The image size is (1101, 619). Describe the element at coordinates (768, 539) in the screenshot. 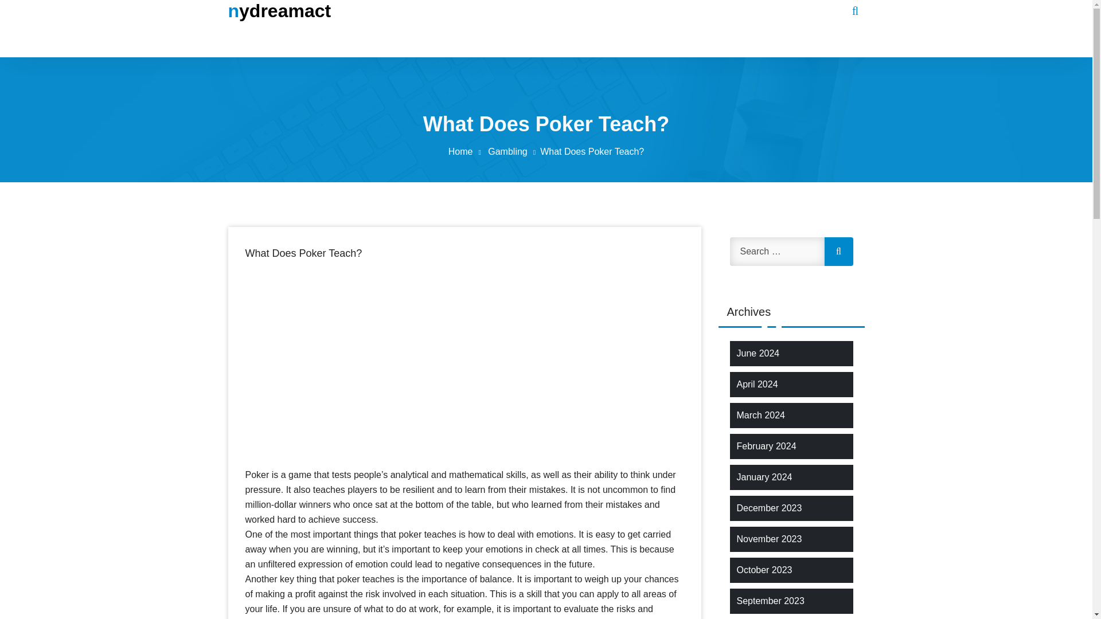

I see `November 2023` at that location.